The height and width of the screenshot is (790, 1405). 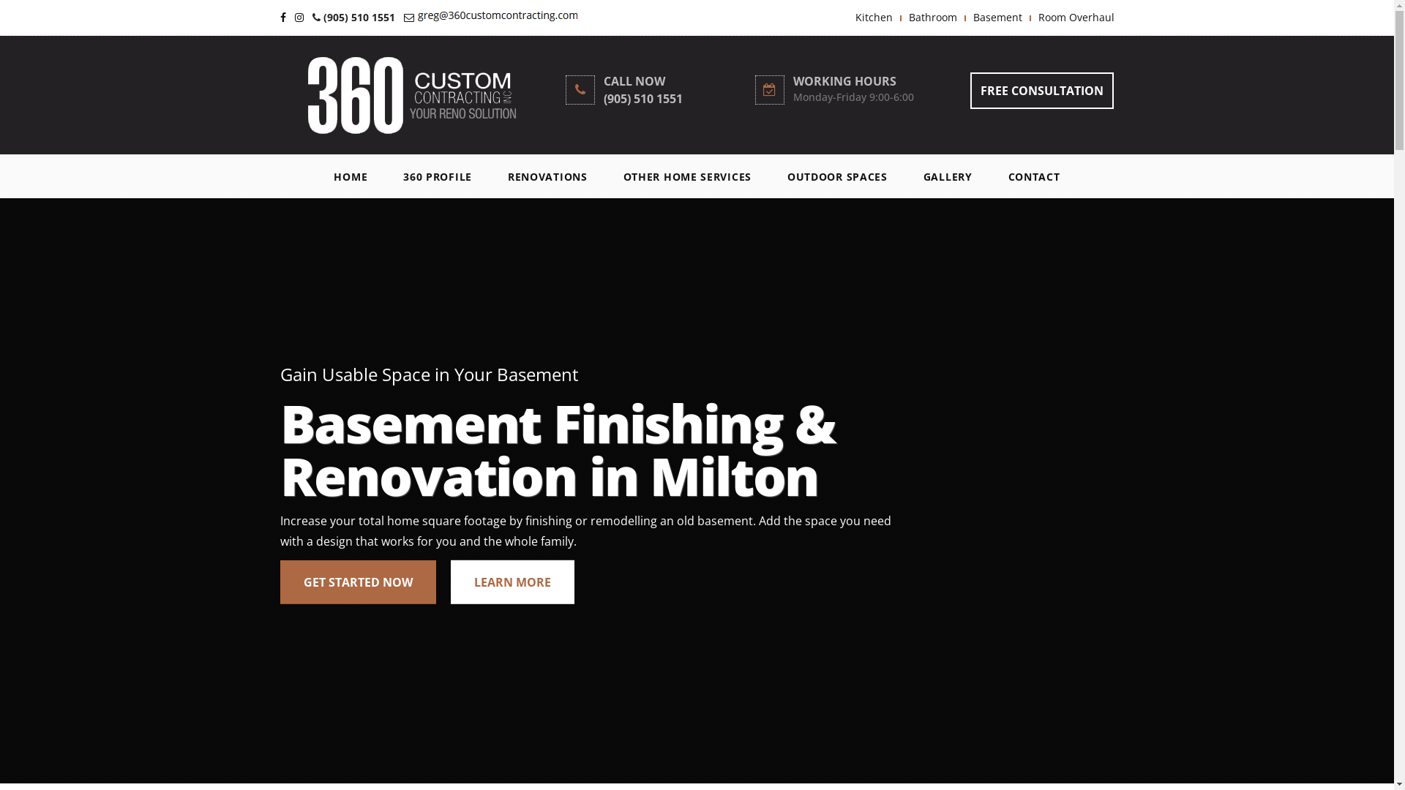 What do you see at coordinates (547, 177) in the screenshot?
I see `RENOVATIONS` at bounding box center [547, 177].